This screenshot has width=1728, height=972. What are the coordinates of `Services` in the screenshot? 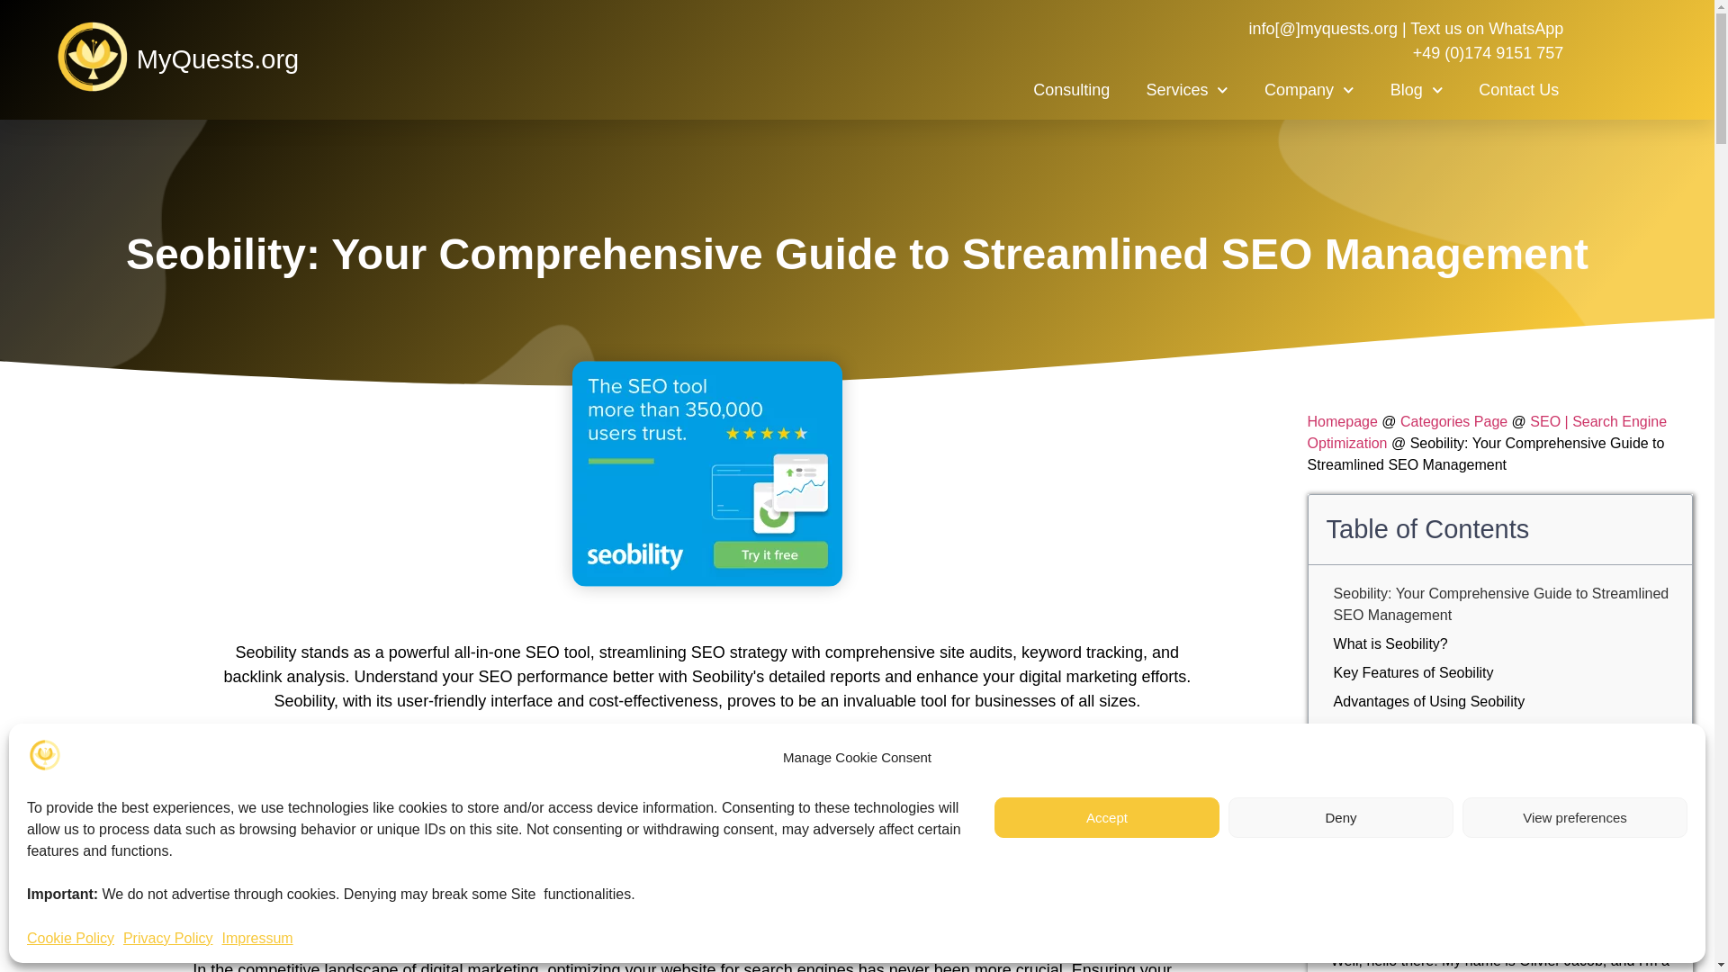 It's located at (1186, 90).